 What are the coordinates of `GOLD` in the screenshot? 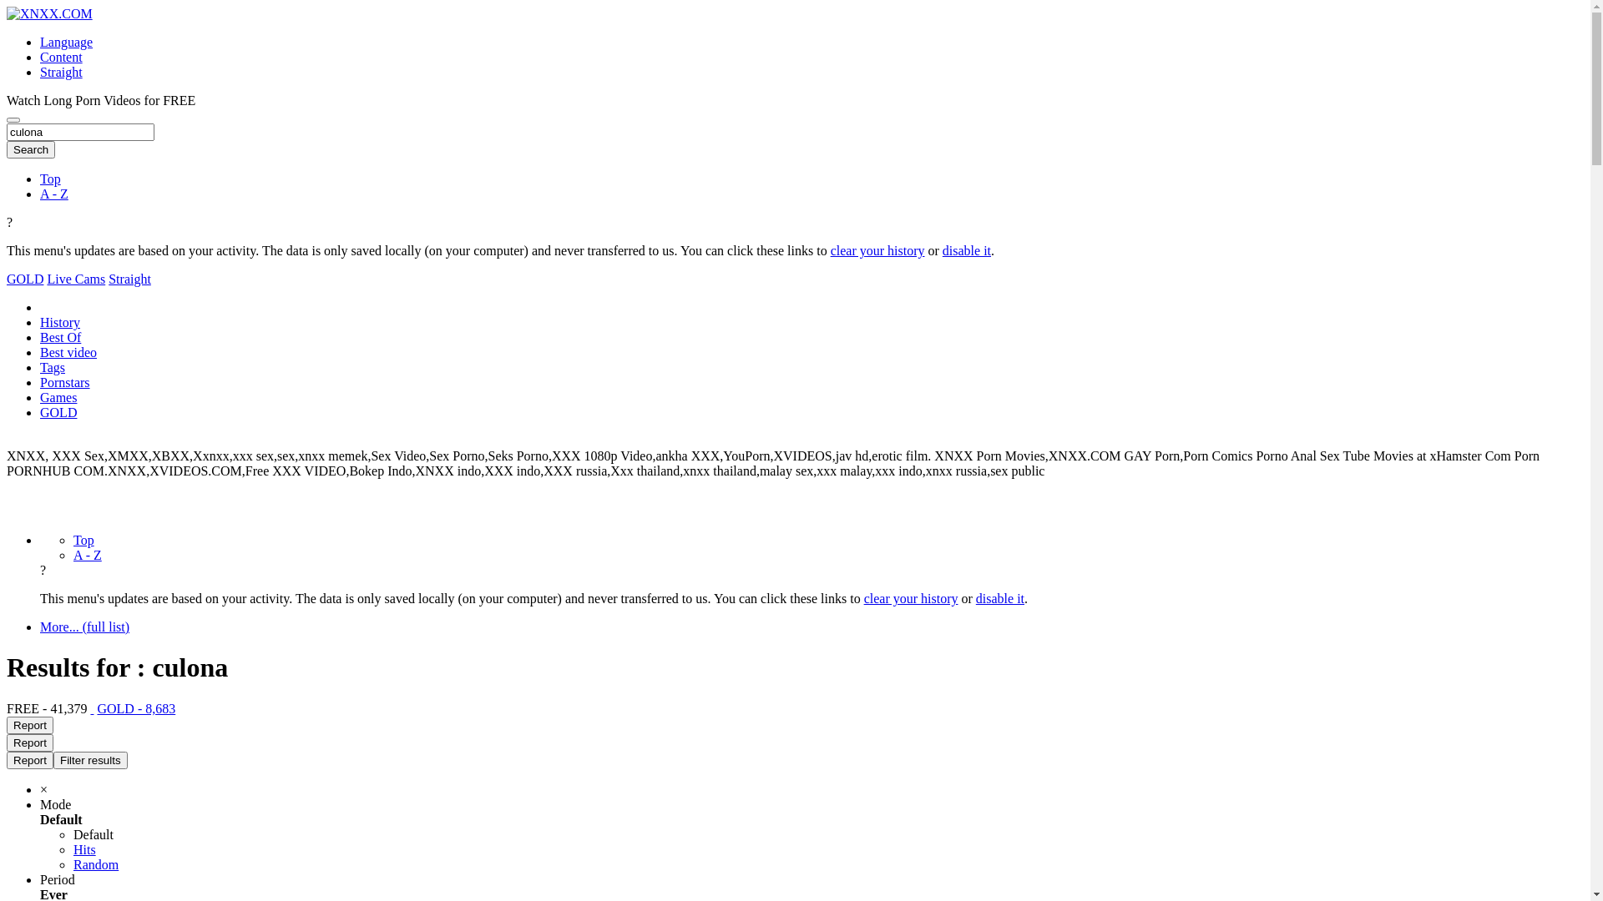 It's located at (25, 279).